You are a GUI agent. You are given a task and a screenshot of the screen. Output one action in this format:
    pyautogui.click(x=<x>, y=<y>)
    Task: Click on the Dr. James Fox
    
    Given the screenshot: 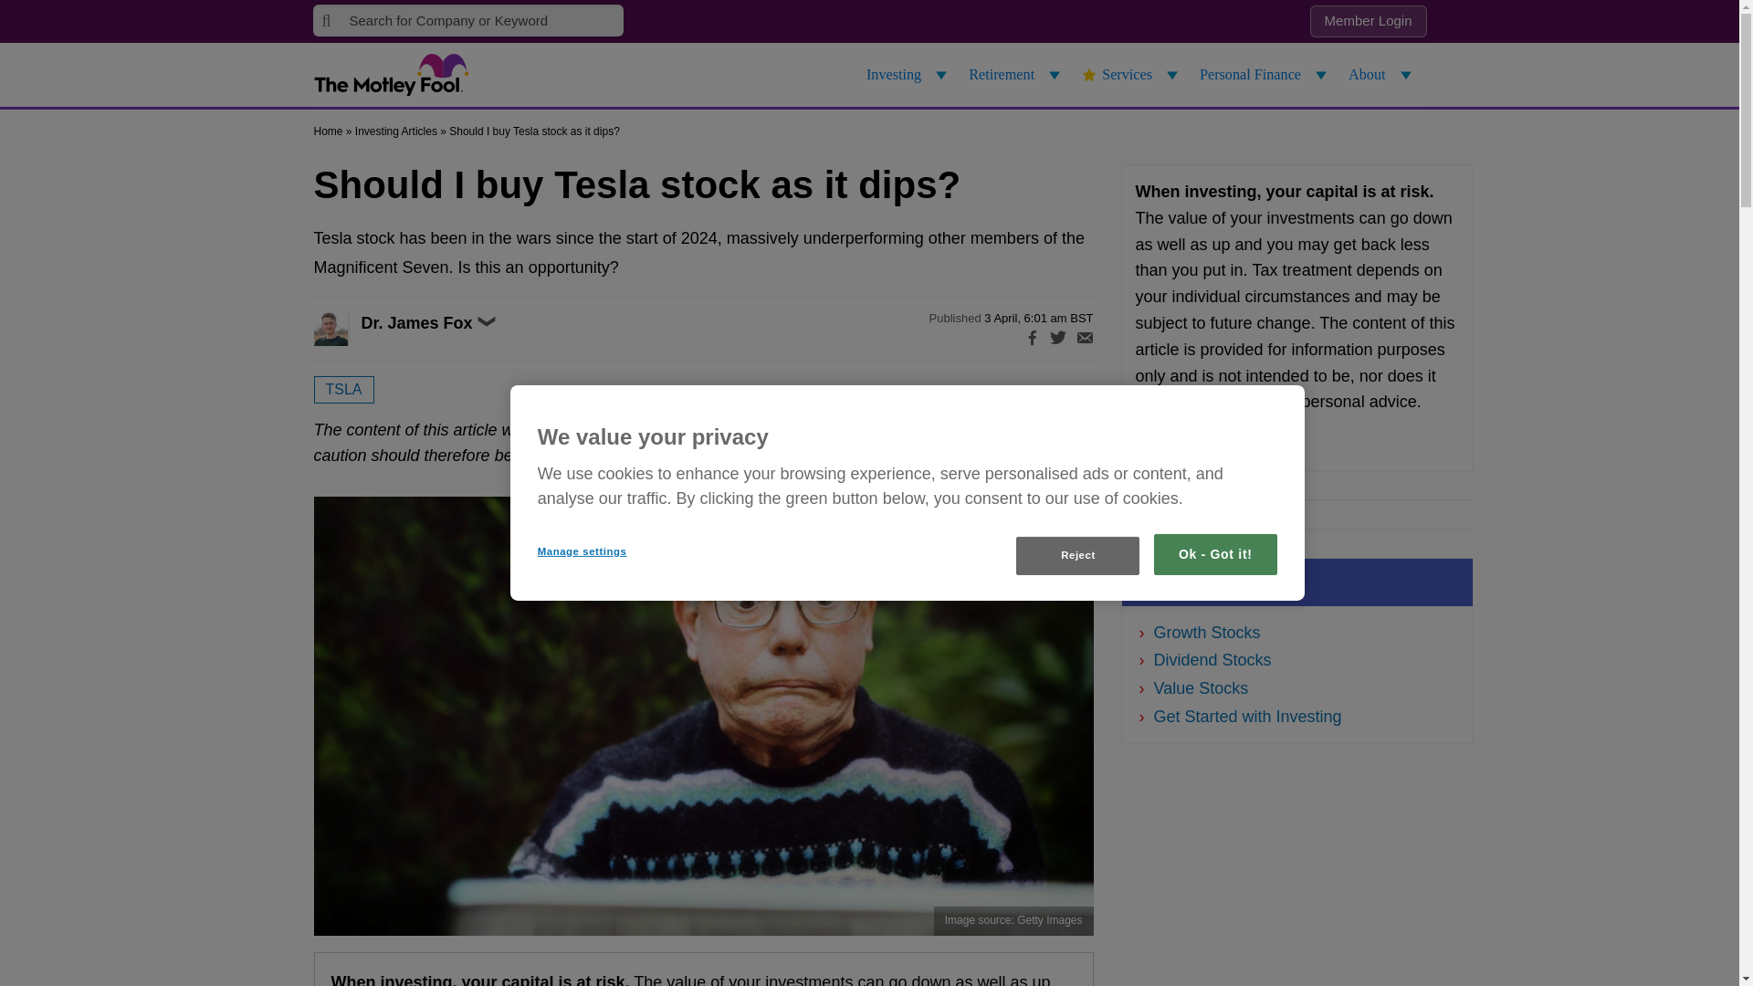 What is the action you would take?
    pyautogui.click(x=351, y=329)
    